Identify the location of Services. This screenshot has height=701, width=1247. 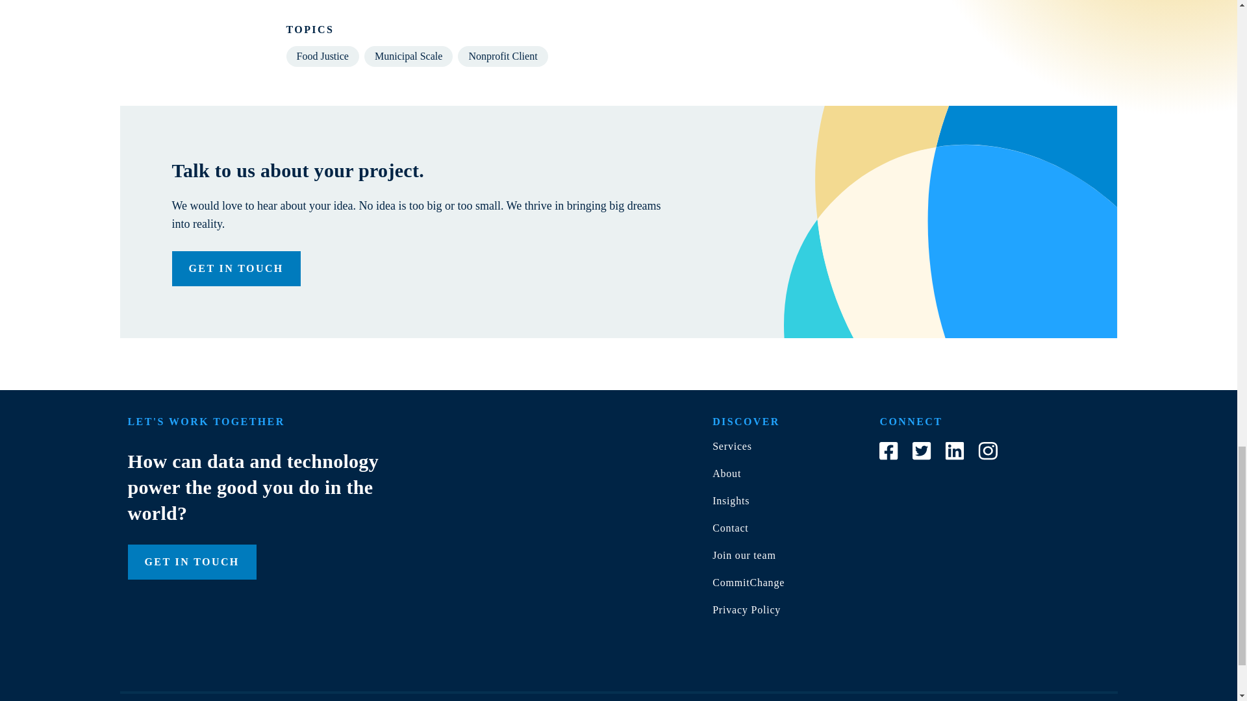
(731, 446).